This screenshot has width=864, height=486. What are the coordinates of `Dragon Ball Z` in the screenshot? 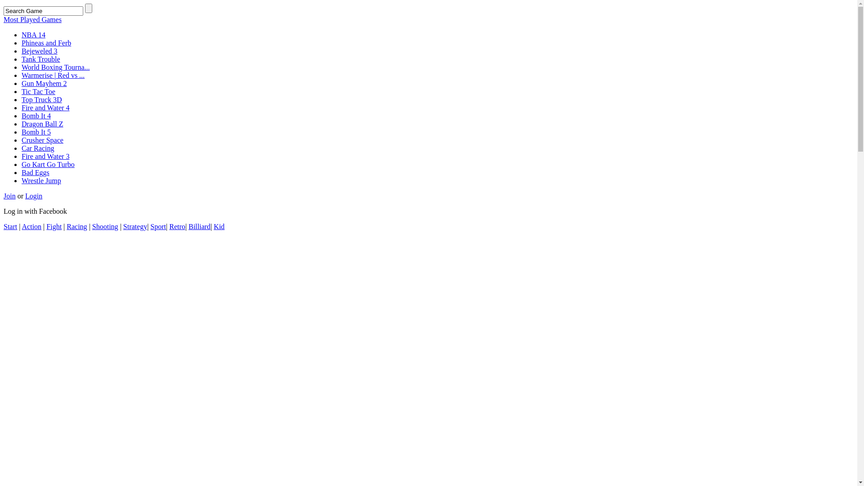 It's located at (42, 124).